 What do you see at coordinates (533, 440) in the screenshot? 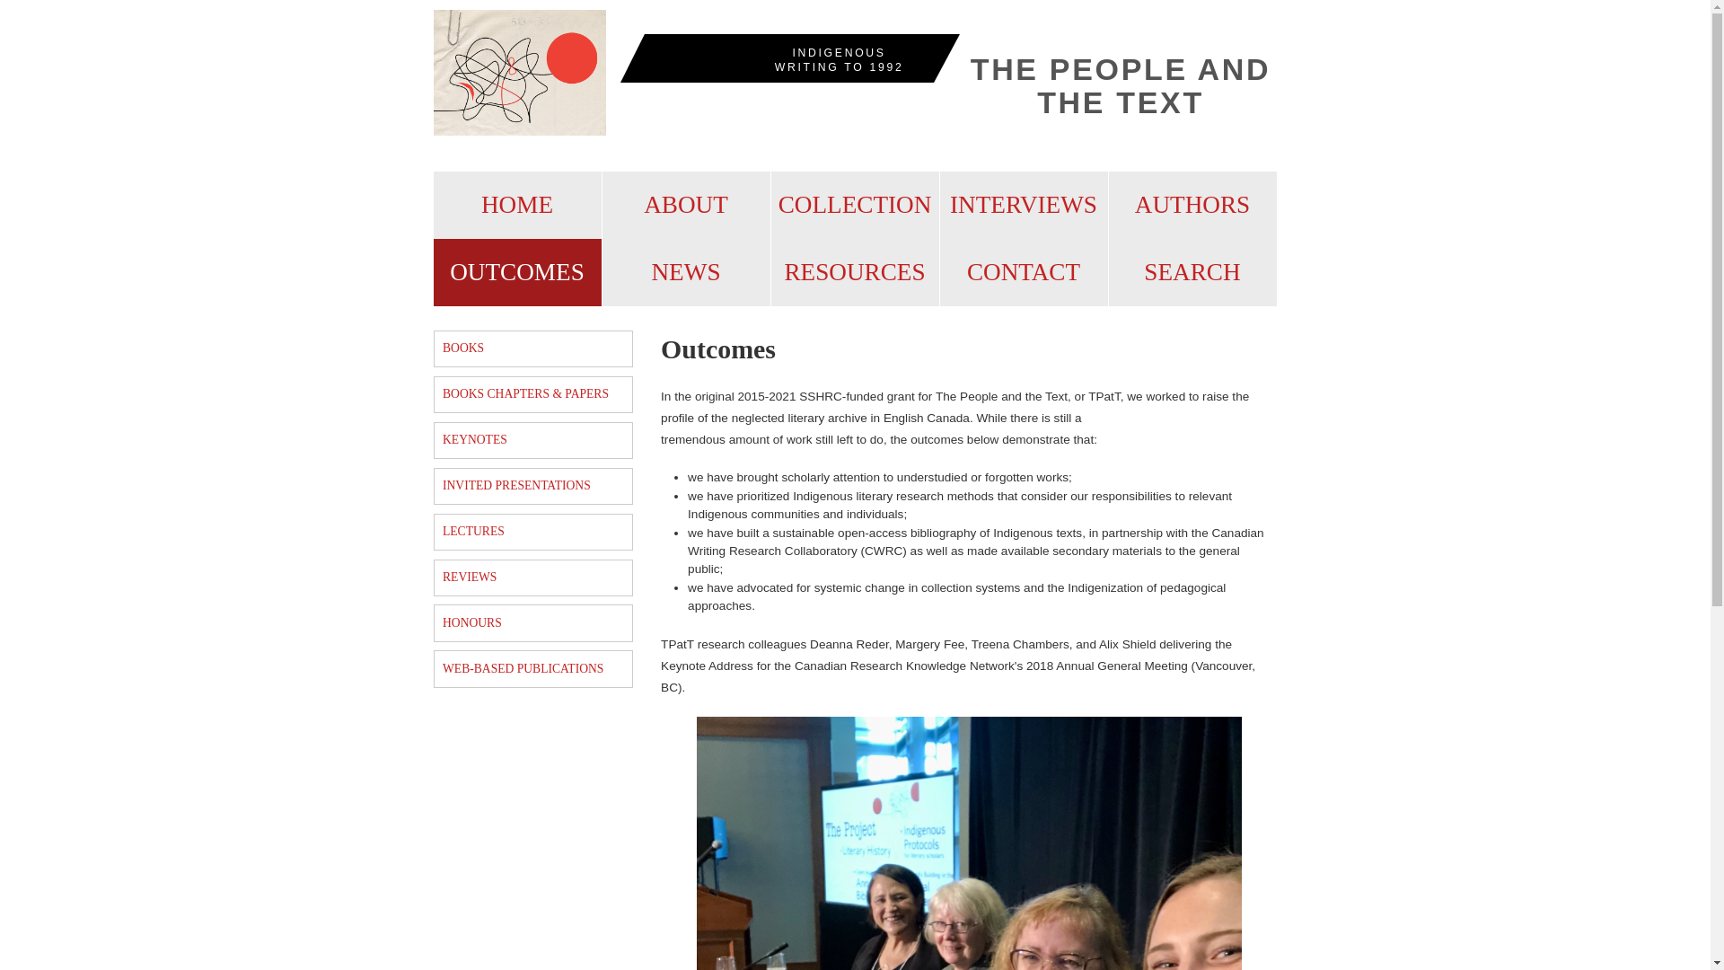
I see `KEYNOTES` at bounding box center [533, 440].